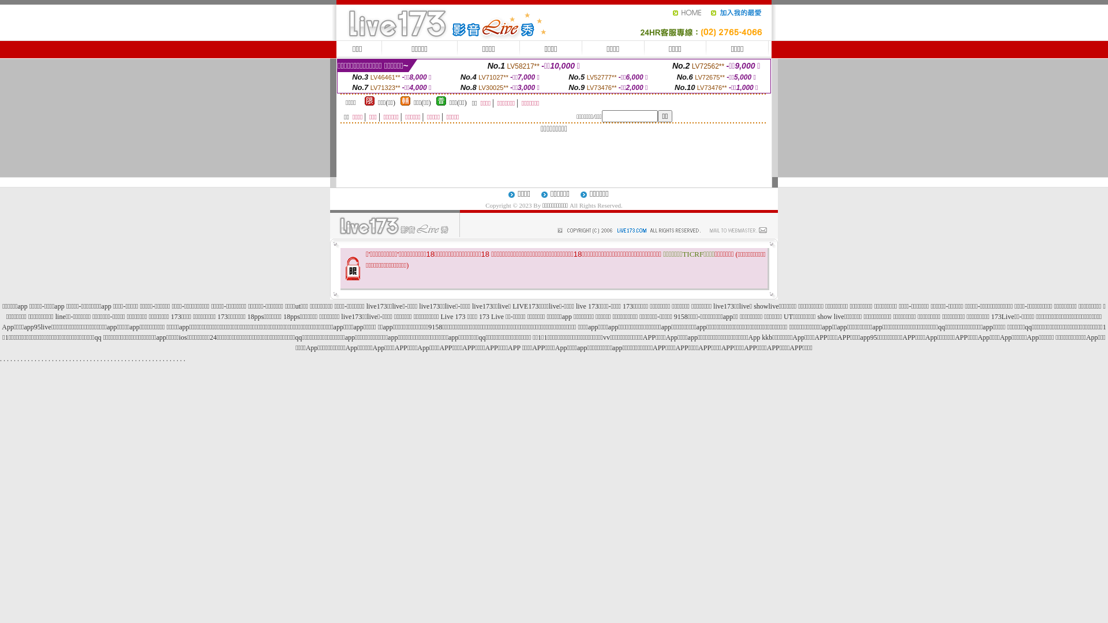  What do you see at coordinates (12, 359) in the screenshot?
I see `.` at bounding box center [12, 359].